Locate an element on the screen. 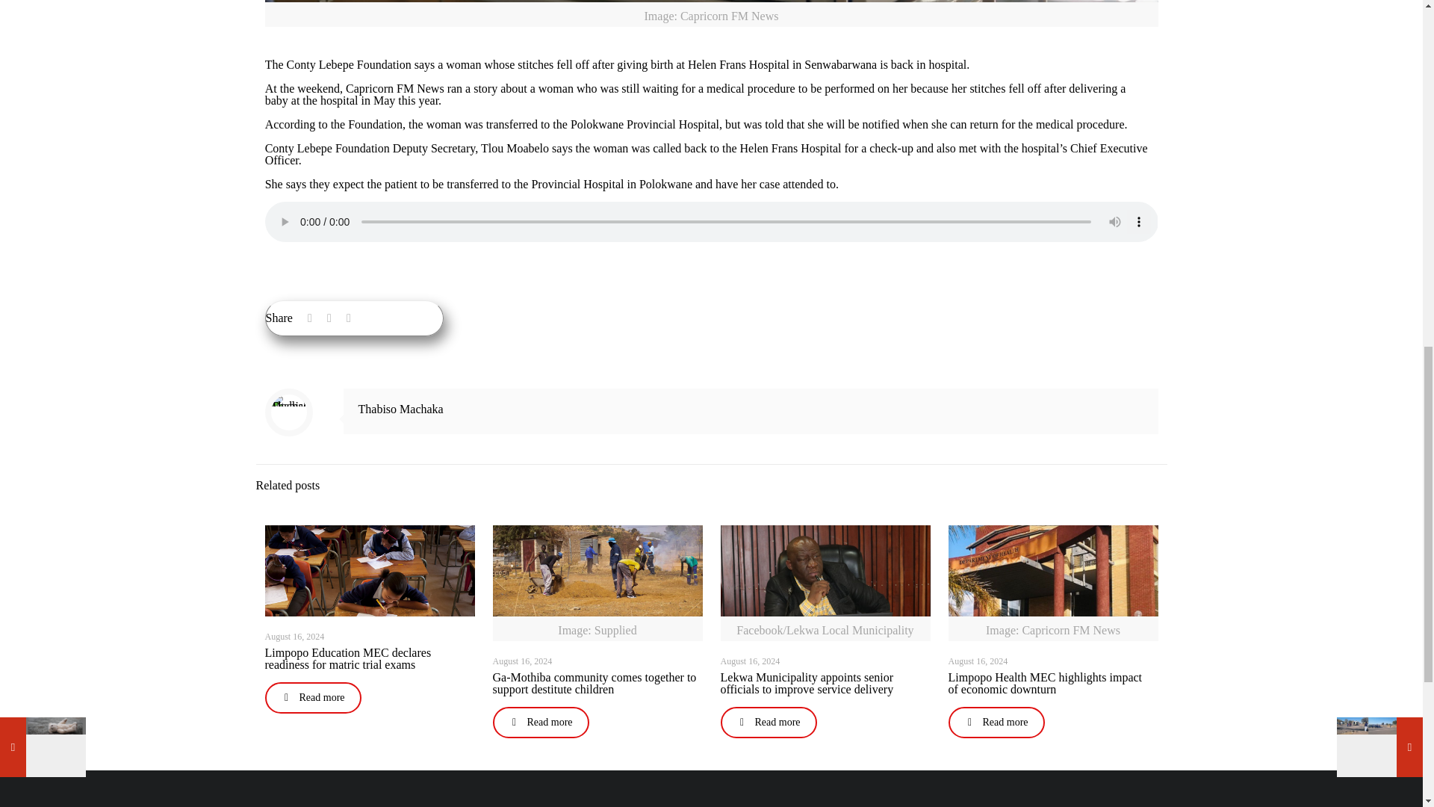 Image resolution: width=1434 pixels, height=807 pixels. Read more is located at coordinates (541, 723).